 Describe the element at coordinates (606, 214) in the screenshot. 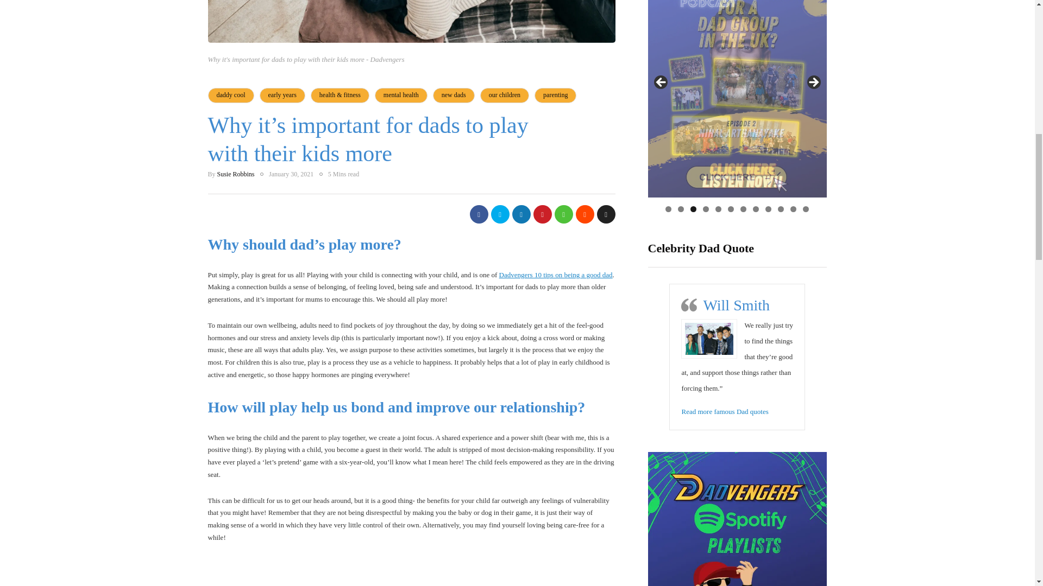

I see `Share by Email` at that location.